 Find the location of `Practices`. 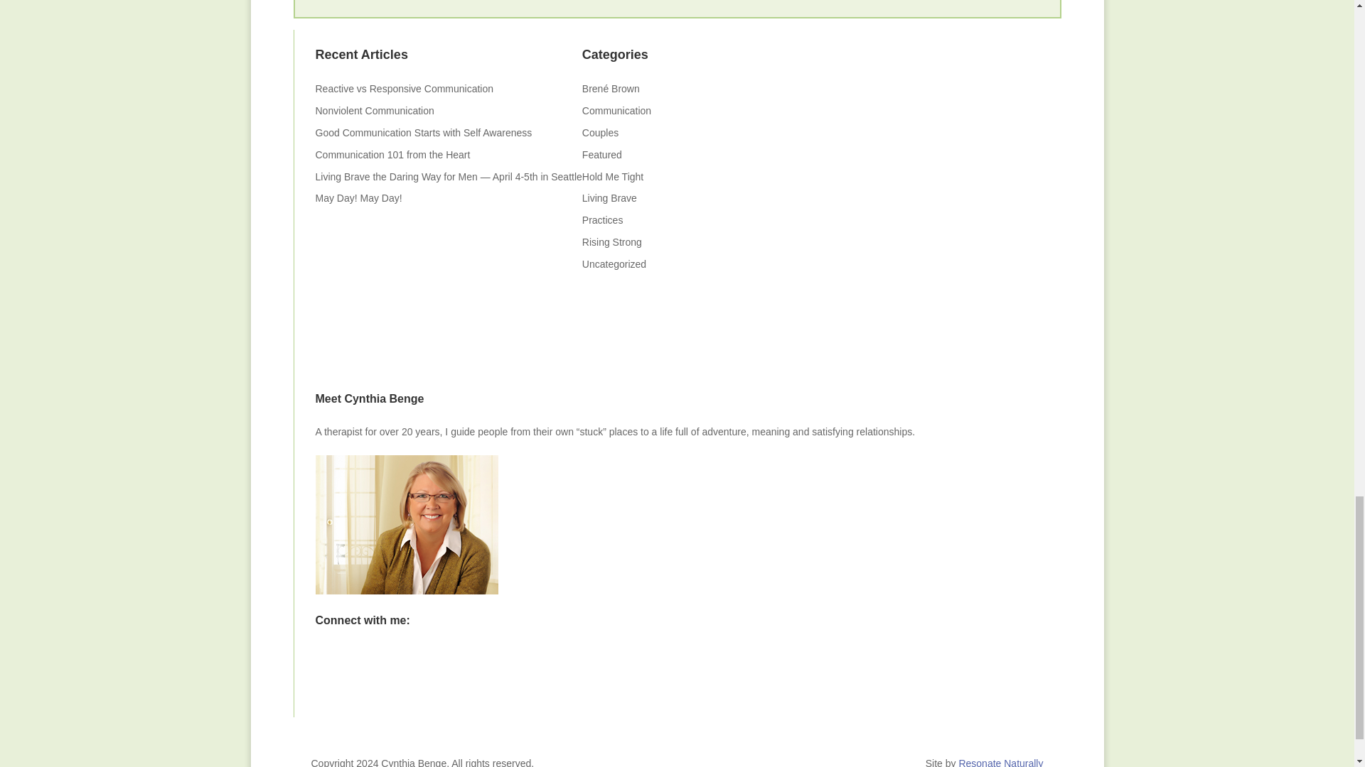

Practices is located at coordinates (603, 220).